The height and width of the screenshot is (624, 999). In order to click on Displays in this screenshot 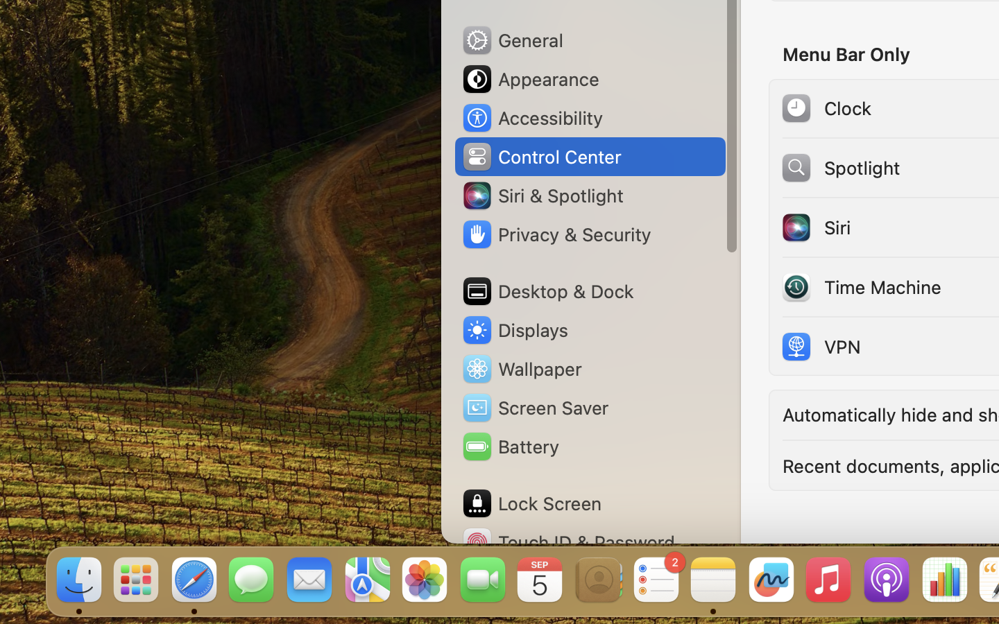, I will do `click(515, 330)`.